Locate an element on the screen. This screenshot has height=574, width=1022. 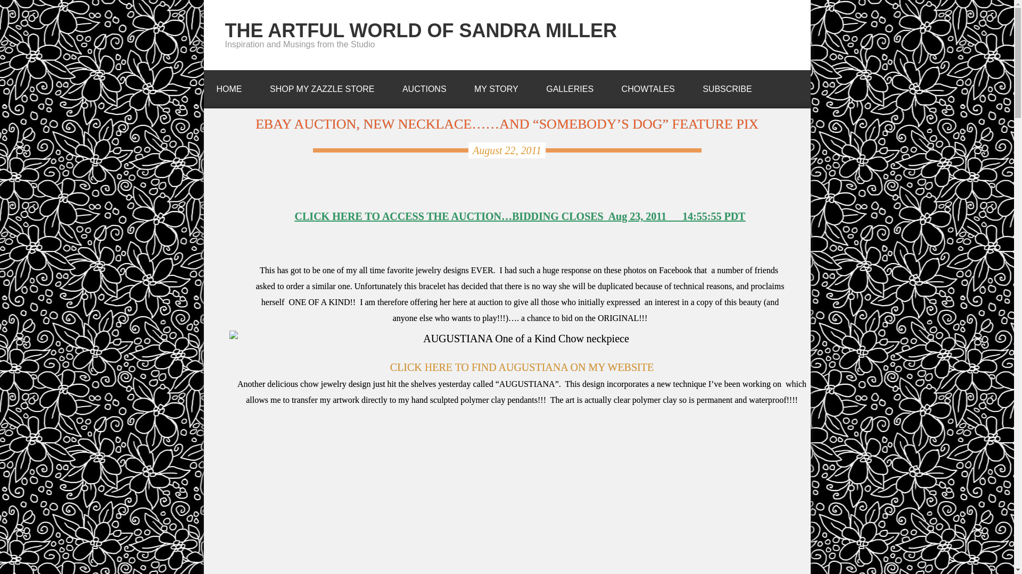
THE ARTFUL WORLD OF SANDRA MILLER is located at coordinates (421, 30).